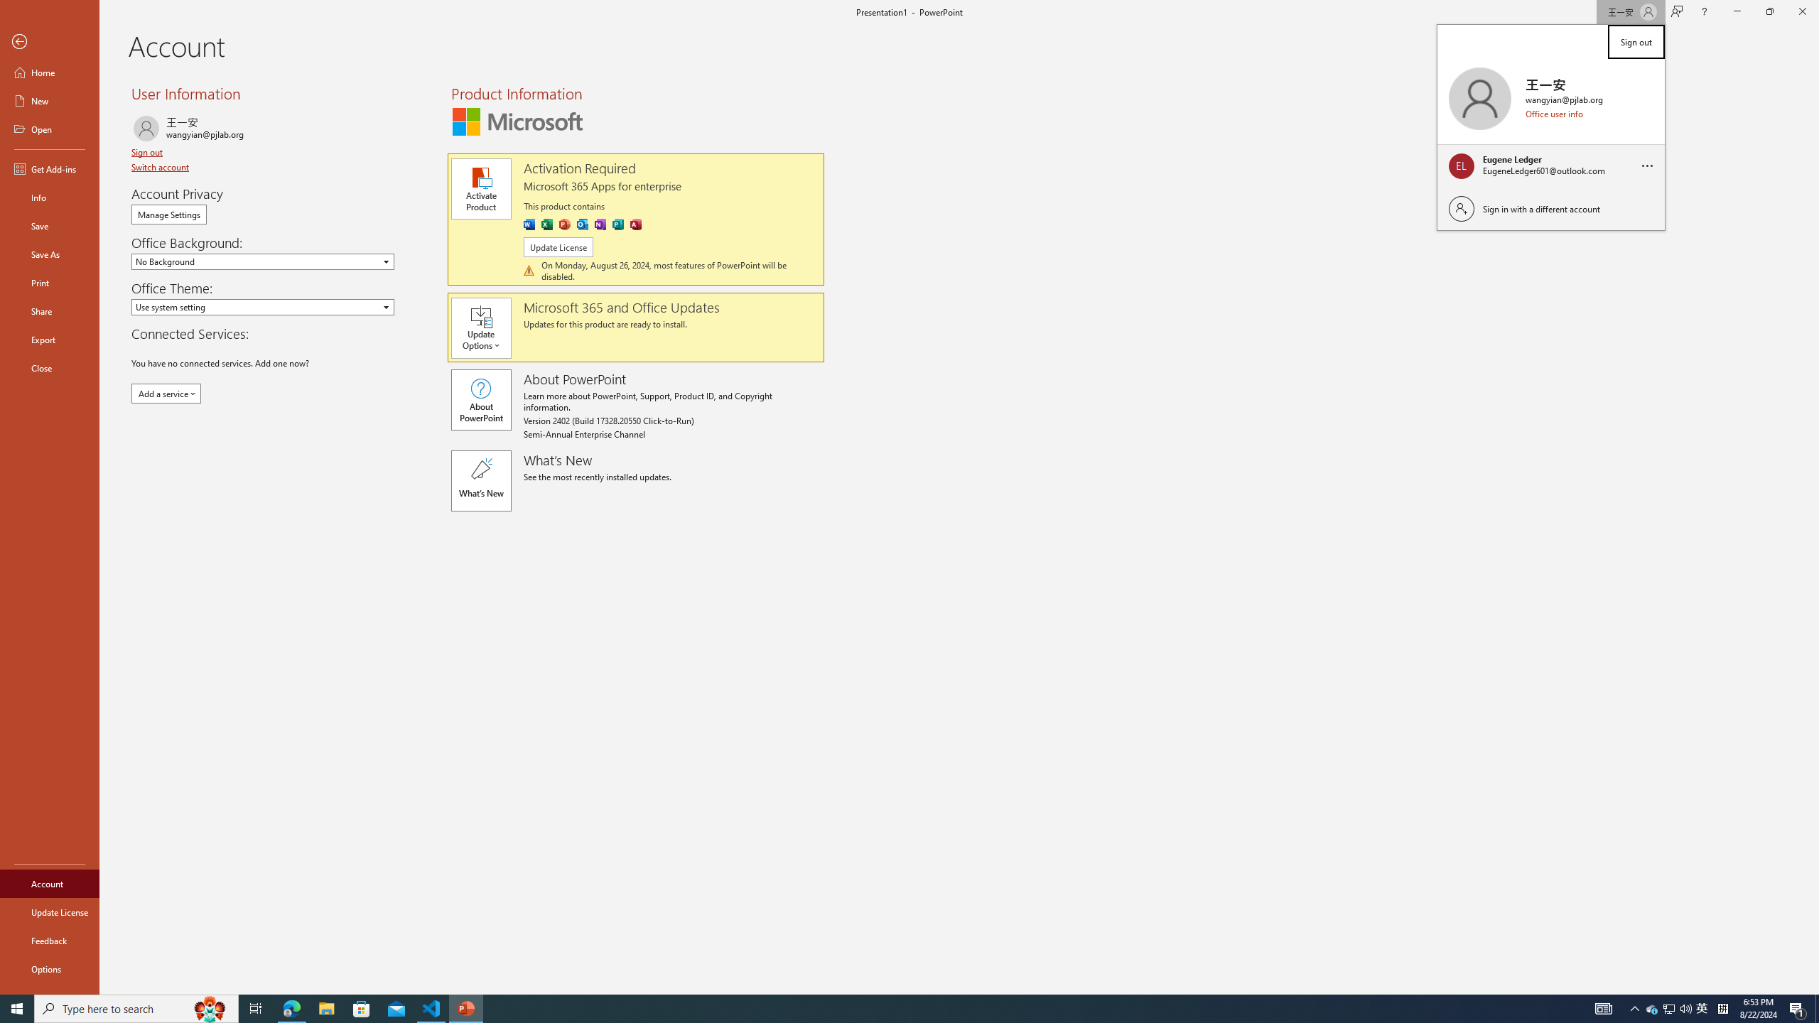 The image size is (1819, 1023). Describe the element at coordinates (166, 394) in the screenshot. I see `Add a service` at that location.